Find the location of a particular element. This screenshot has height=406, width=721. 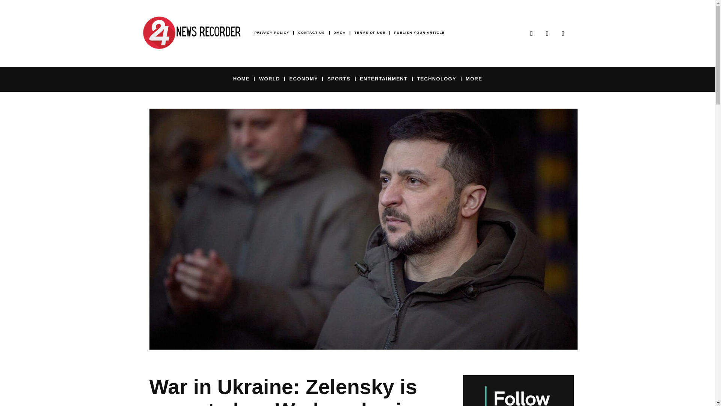

TECHNOLOGY is located at coordinates (436, 79).